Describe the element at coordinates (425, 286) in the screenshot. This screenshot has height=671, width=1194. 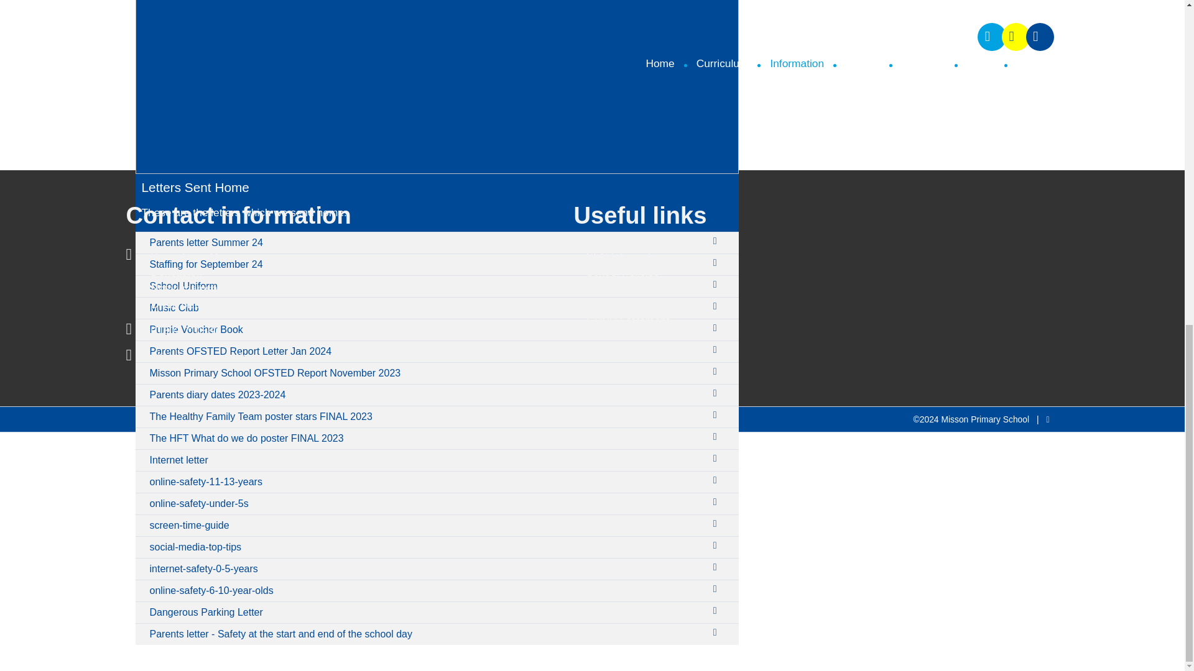
I see `School Uniform` at that location.